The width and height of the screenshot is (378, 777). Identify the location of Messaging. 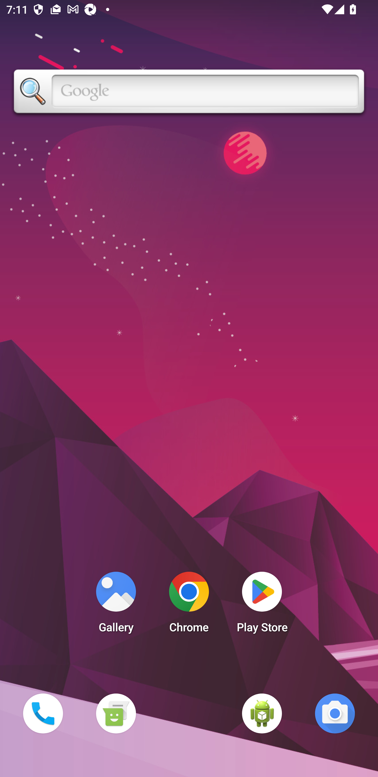
(116, 713).